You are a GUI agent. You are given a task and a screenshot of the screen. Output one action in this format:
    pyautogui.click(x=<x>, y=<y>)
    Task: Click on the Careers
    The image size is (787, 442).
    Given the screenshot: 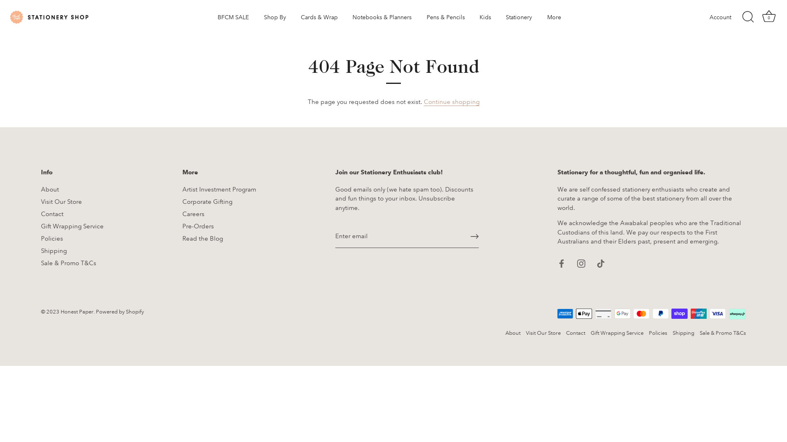 What is the action you would take?
    pyautogui.click(x=193, y=214)
    